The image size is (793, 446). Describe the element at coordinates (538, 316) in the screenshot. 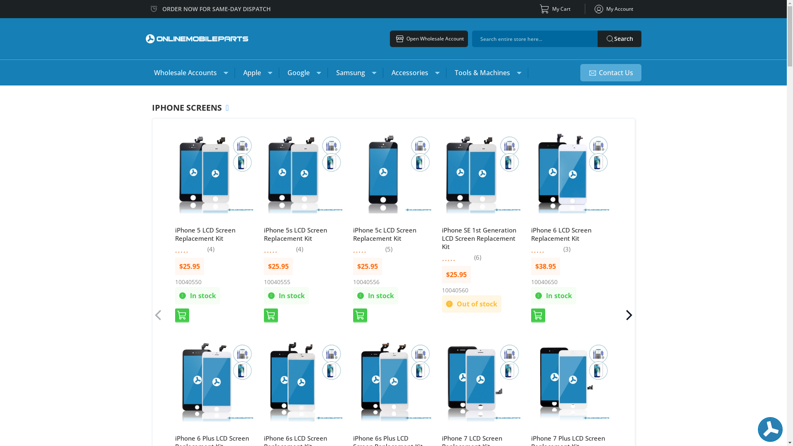

I see `cart` at that location.